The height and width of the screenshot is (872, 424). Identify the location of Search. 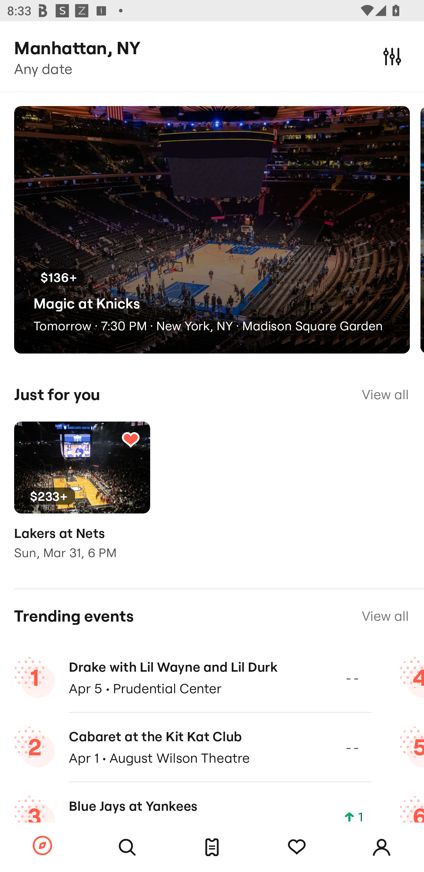
(127, 847).